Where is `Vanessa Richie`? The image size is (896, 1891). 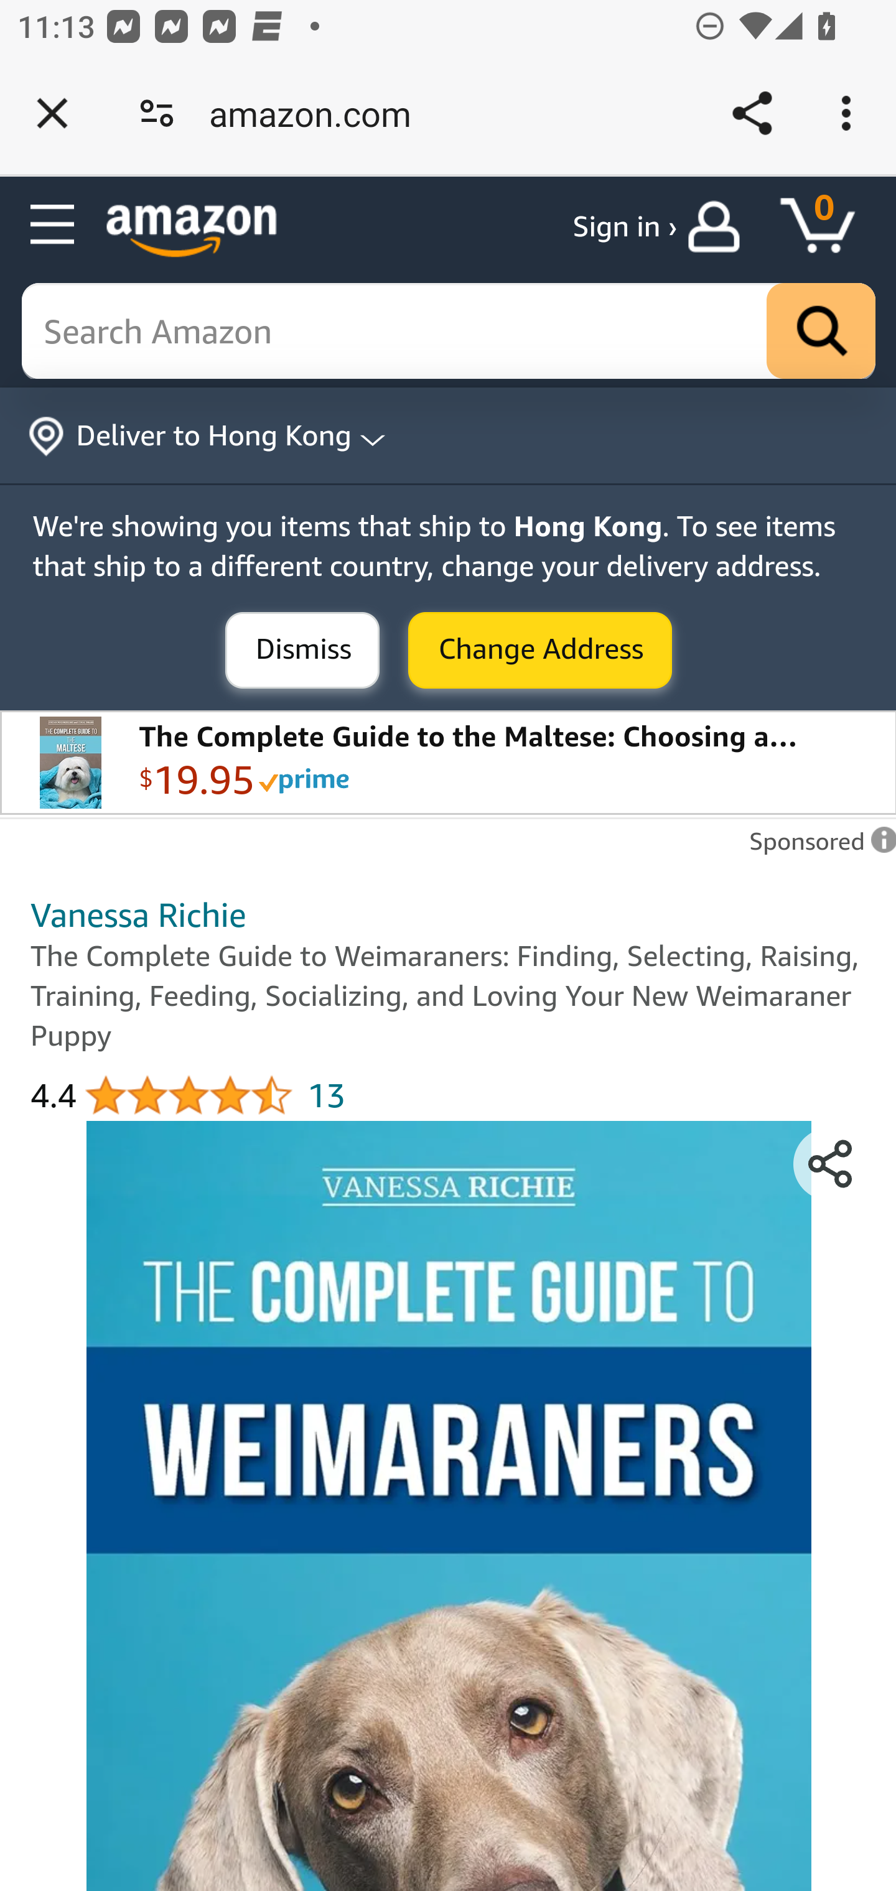 Vanessa Richie is located at coordinates (139, 914).